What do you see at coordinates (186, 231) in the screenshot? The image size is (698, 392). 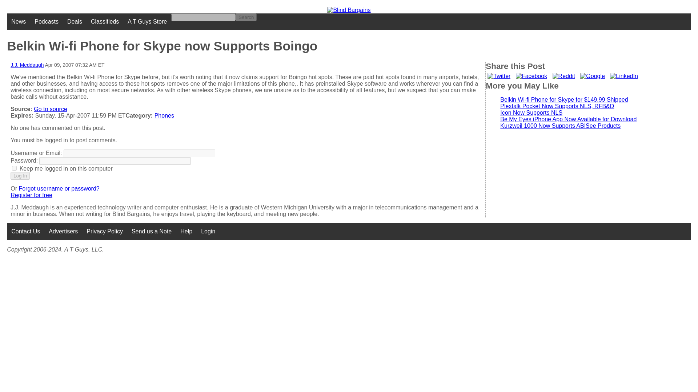 I see `Help` at bounding box center [186, 231].